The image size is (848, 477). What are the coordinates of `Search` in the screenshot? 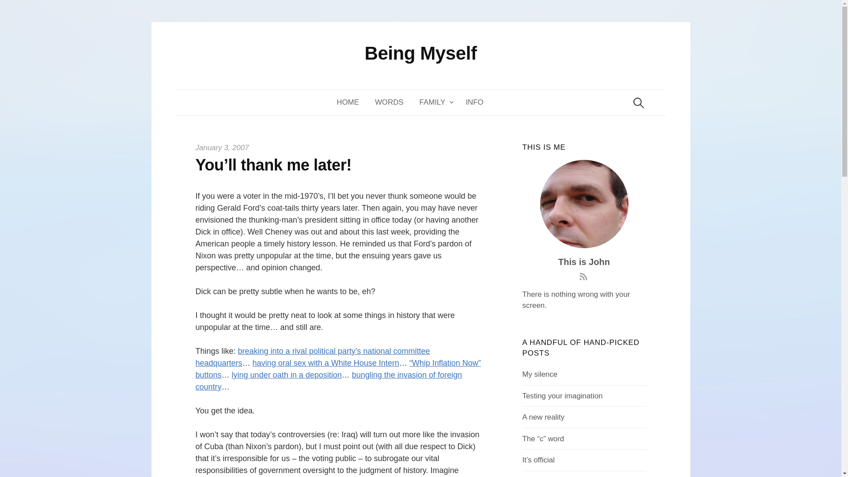 It's located at (11, 11).